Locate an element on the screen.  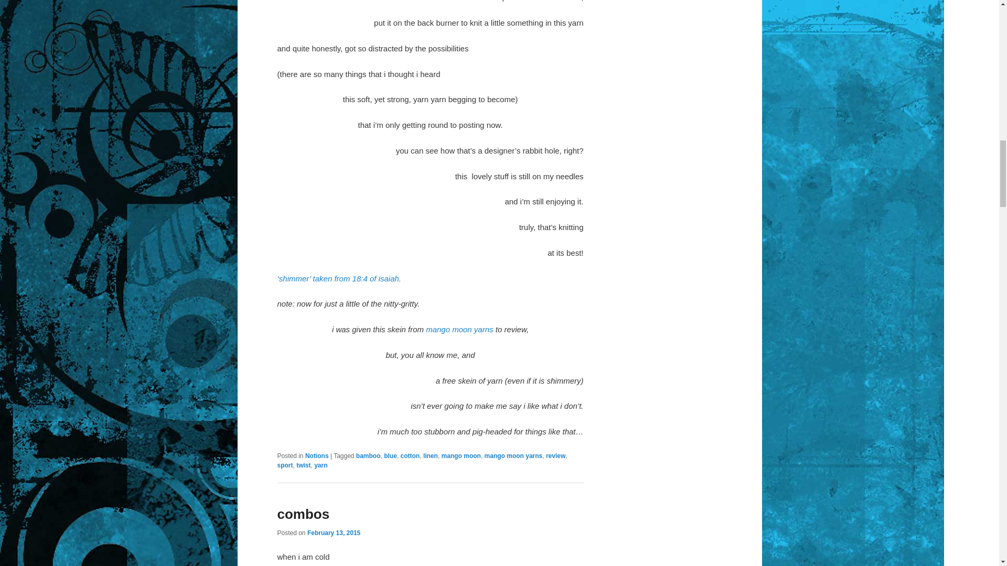
twist is located at coordinates (303, 465).